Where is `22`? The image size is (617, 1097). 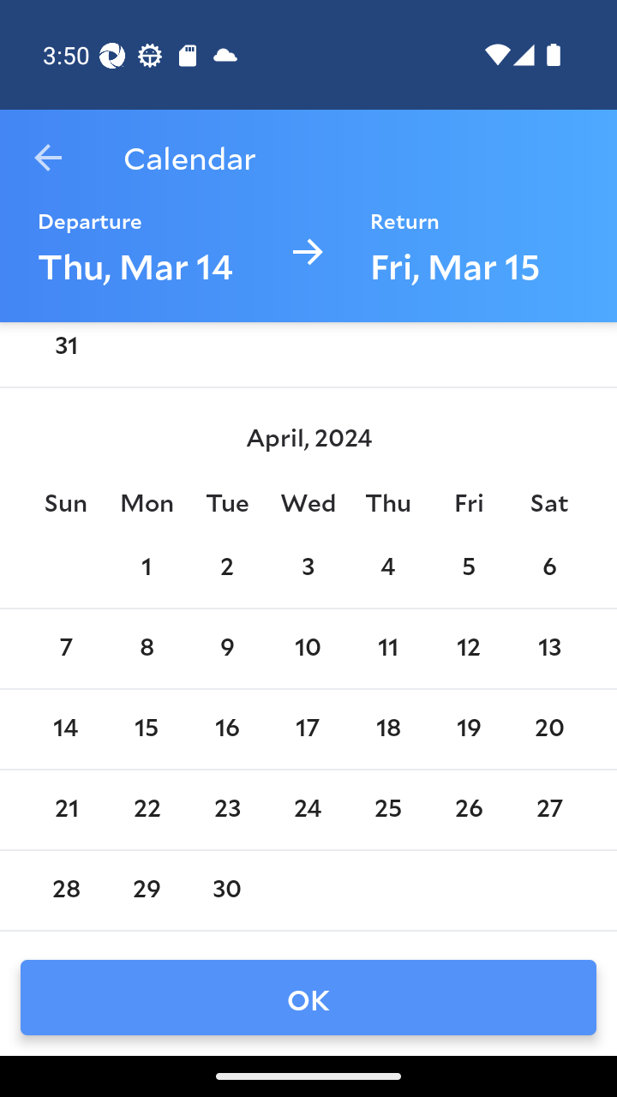 22 is located at coordinates (146, 809).